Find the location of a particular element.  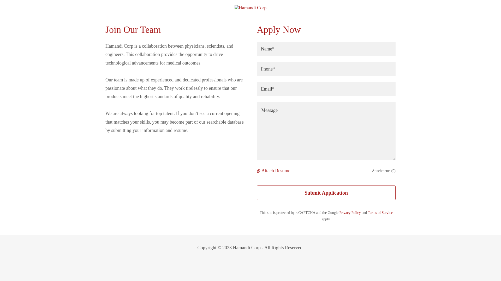

Terms of Service is located at coordinates (380, 213).